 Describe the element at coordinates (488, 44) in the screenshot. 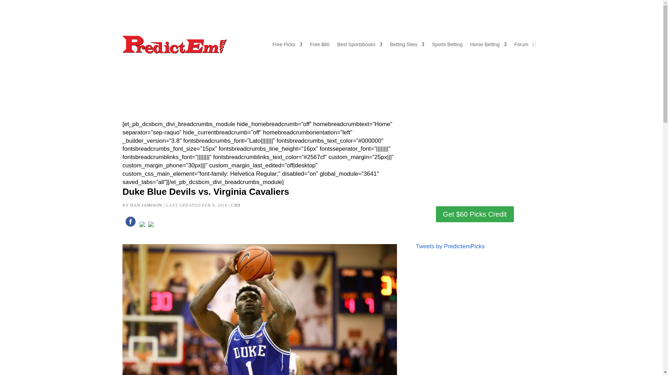

I see `Horse Betting` at that location.